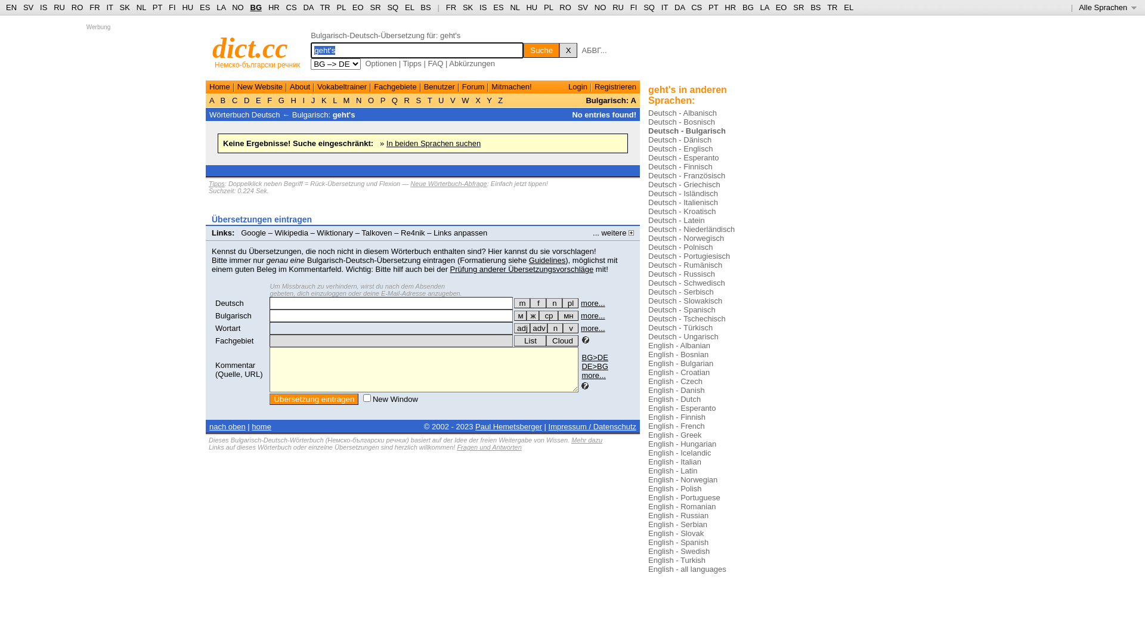 This screenshot has width=1145, height=644. Describe the element at coordinates (358, 7) in the screenshot. I see `EO` at that location.